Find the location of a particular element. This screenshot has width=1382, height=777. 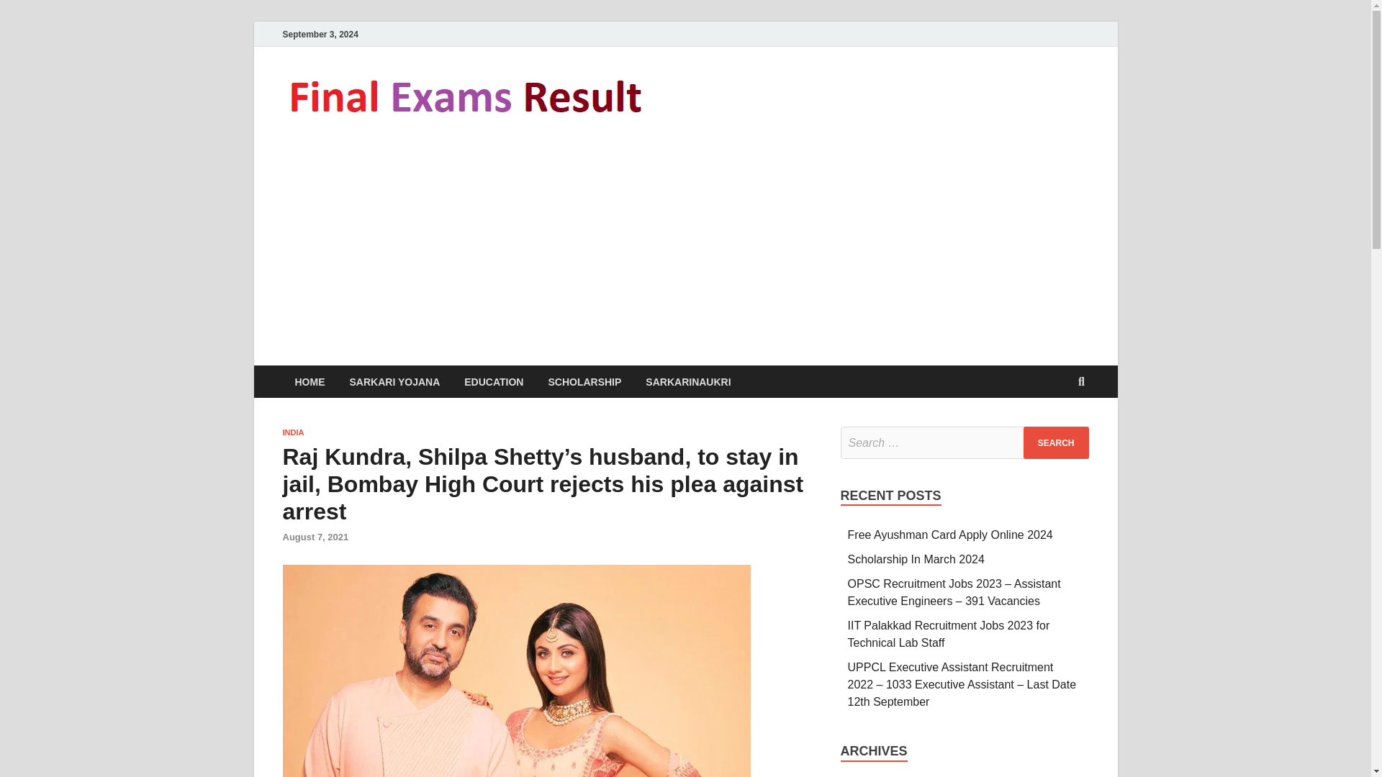

INDIA is located at coordinates (292, 432).